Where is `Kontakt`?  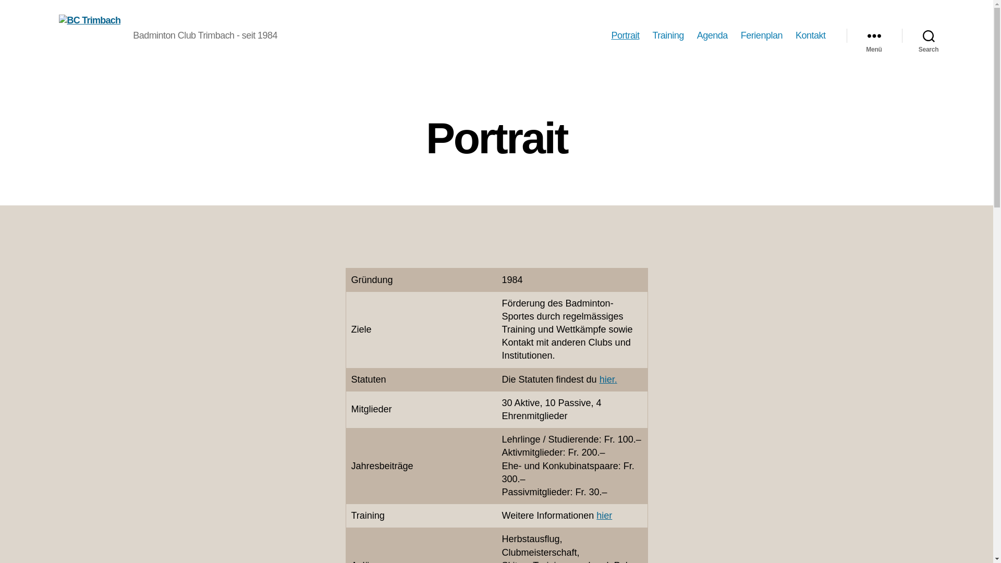
Kontakt is located at coordinates (811, 36).